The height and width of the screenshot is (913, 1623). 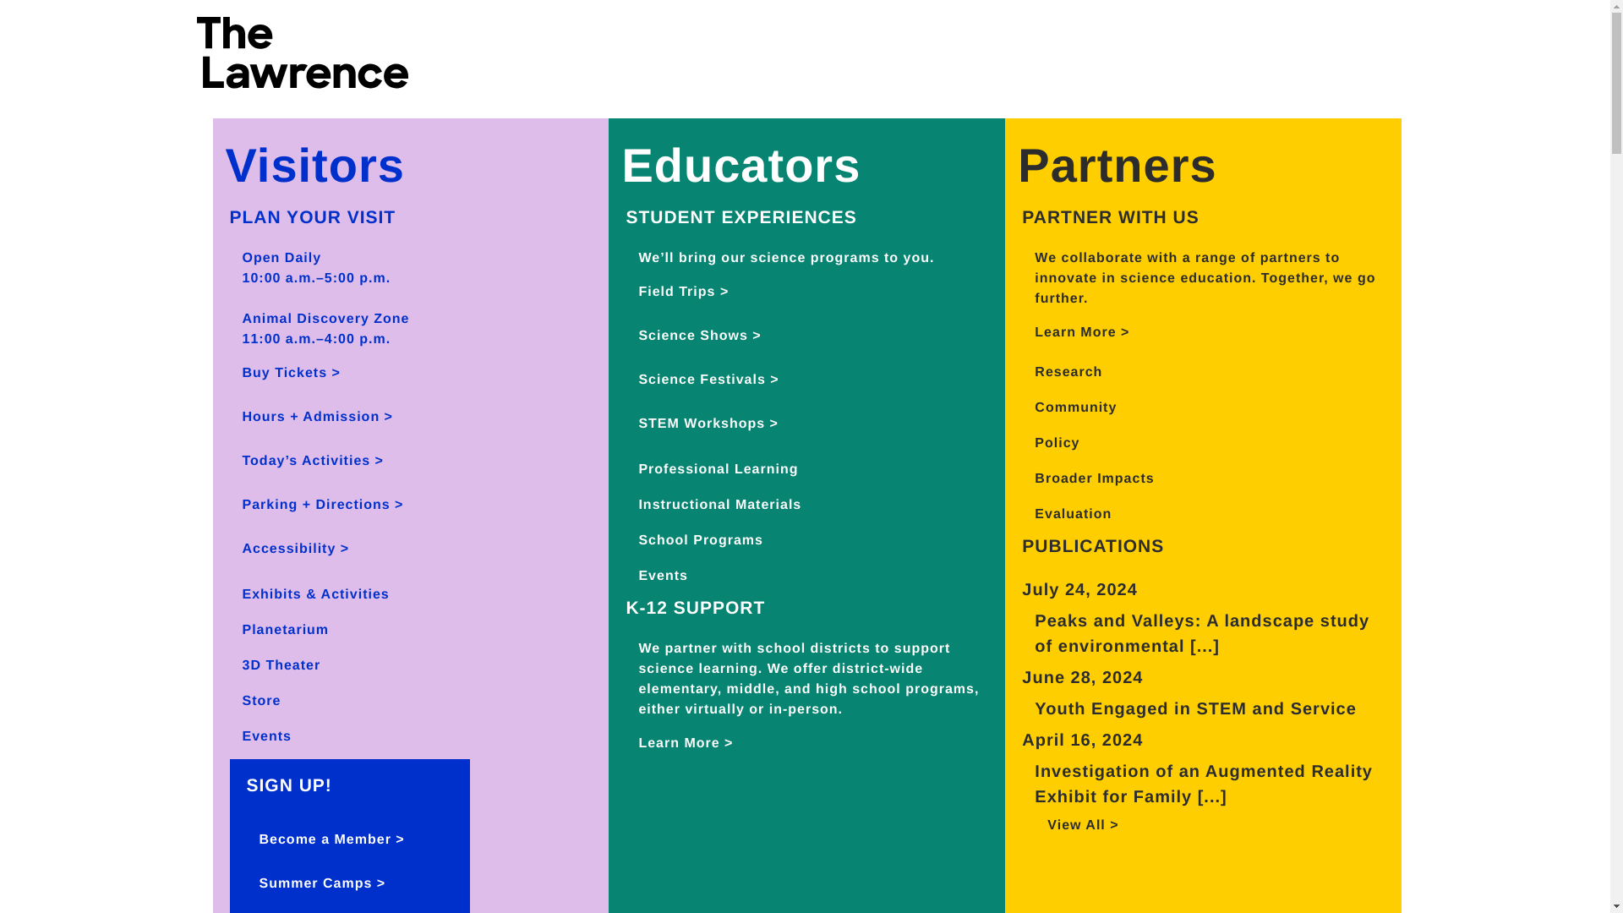 What do you see at coordinates (1088, 478) in the screenshot?
I see `Broader Impacts` at bounding box center [1088, 478].